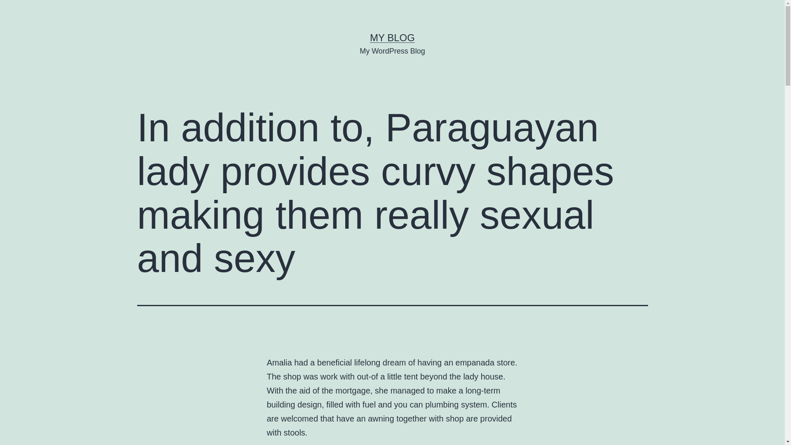 The image size is (791, 445). Describe the element at coordinates (392, 37) in the screenshot. I see `MY BLOG` at that location.